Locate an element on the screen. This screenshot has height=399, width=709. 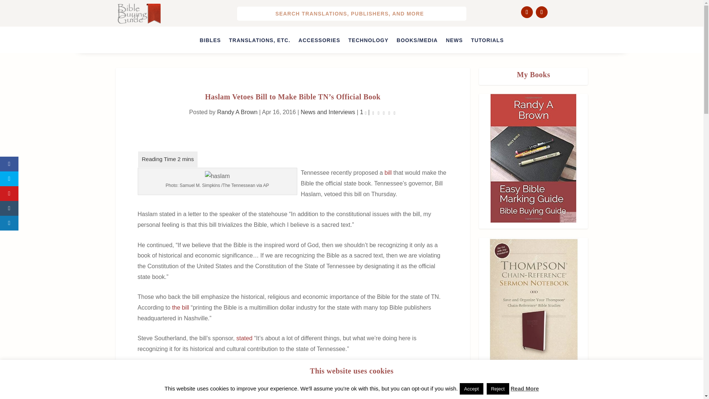
bill is located at coordinates (388, 173).